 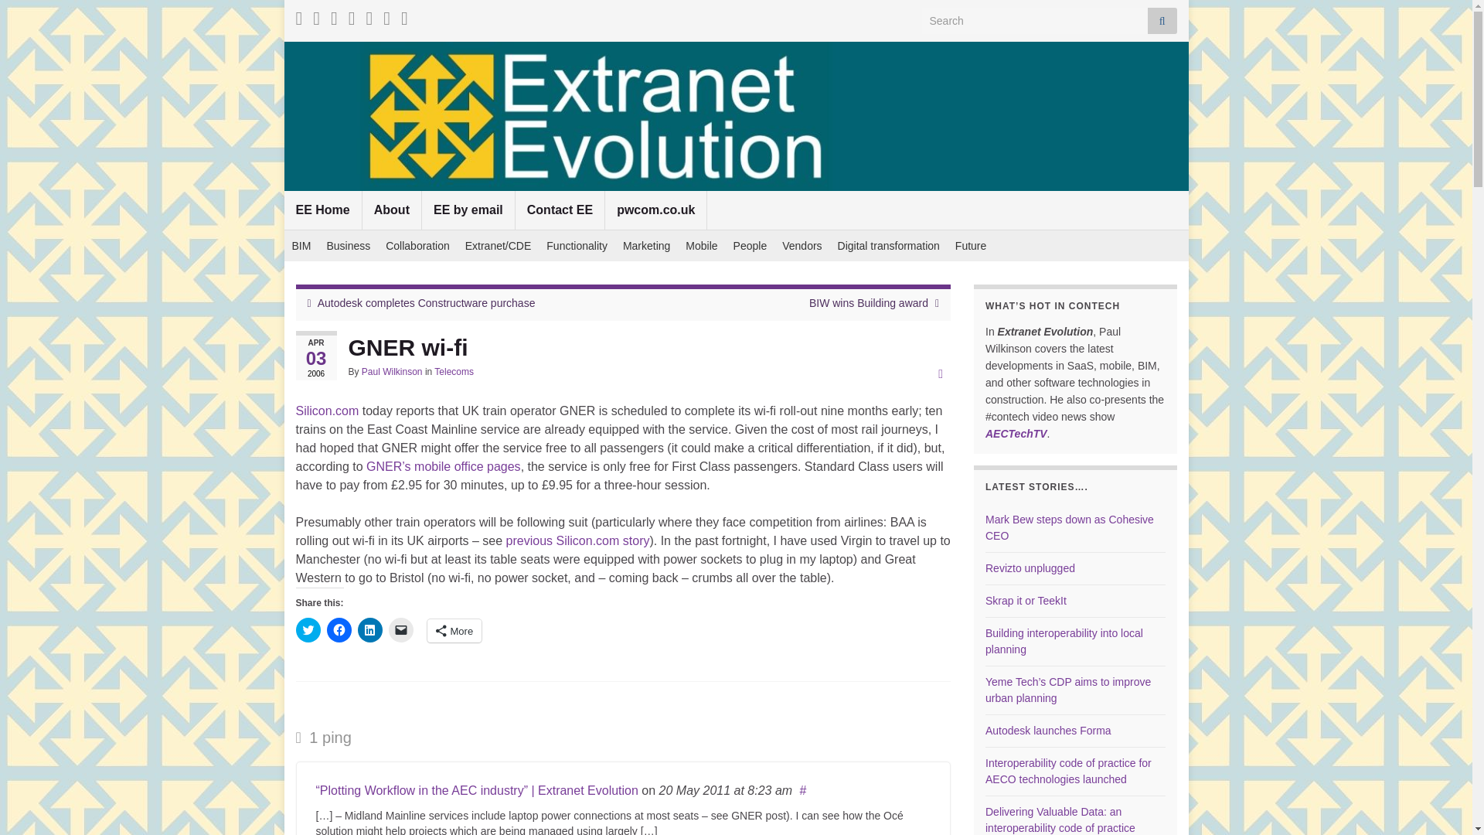 I want to click on BIW wins Building award, so click(x=869, y=303).